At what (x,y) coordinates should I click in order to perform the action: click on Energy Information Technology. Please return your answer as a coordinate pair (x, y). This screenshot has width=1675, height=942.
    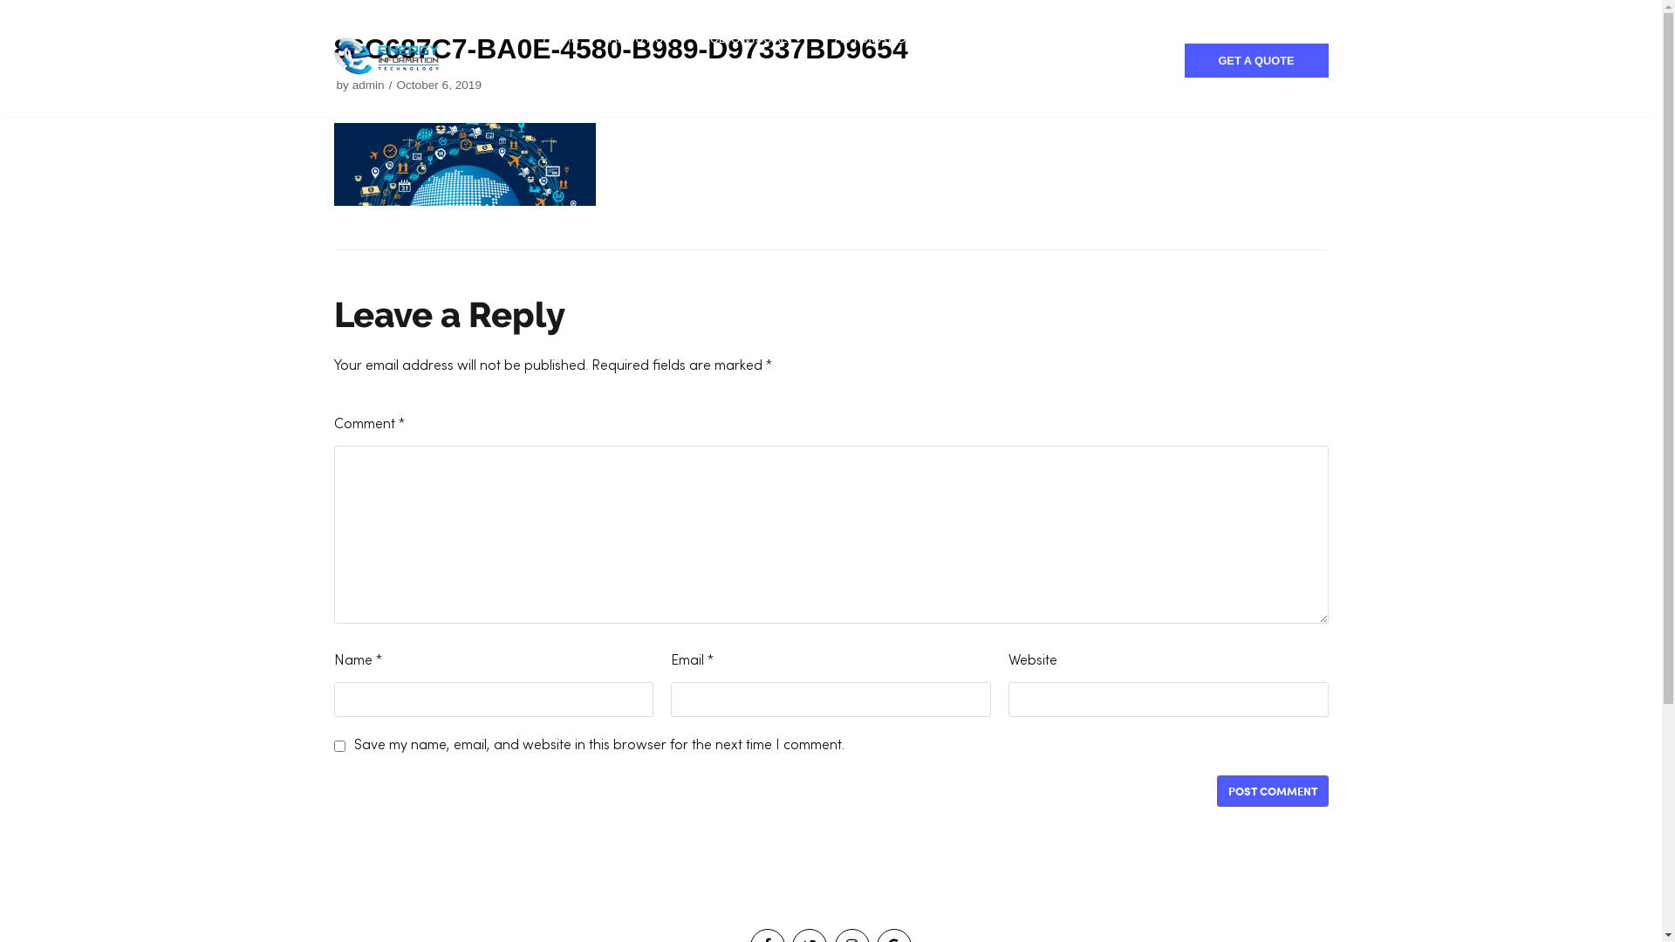
    Looking at the image, I should click on (386, 58).